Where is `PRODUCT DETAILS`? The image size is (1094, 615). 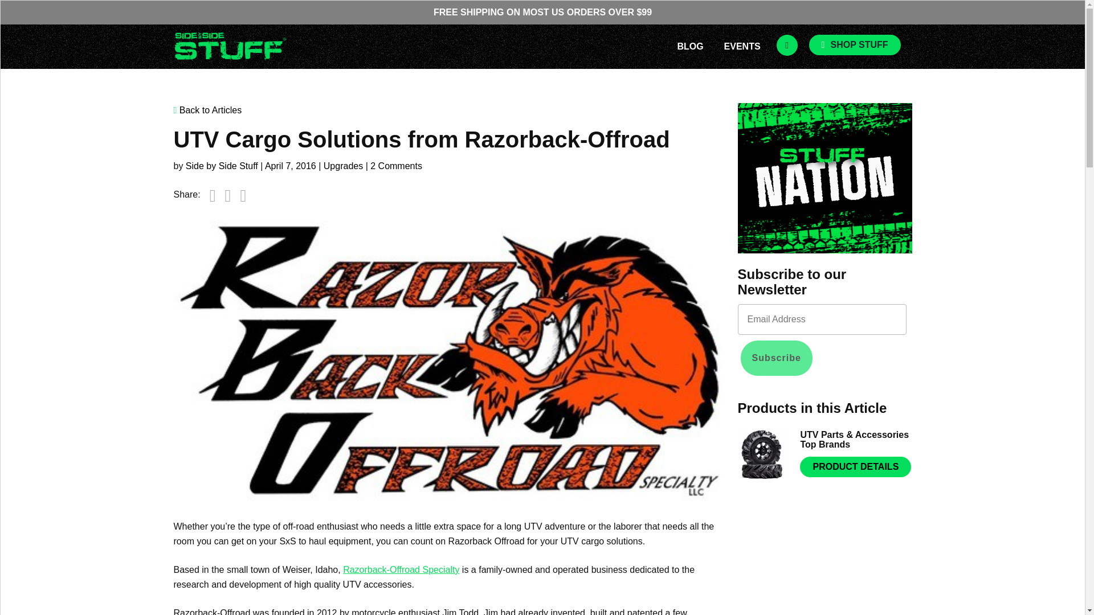
PRODUCT DETAILS is located at coordinates (855, 467).